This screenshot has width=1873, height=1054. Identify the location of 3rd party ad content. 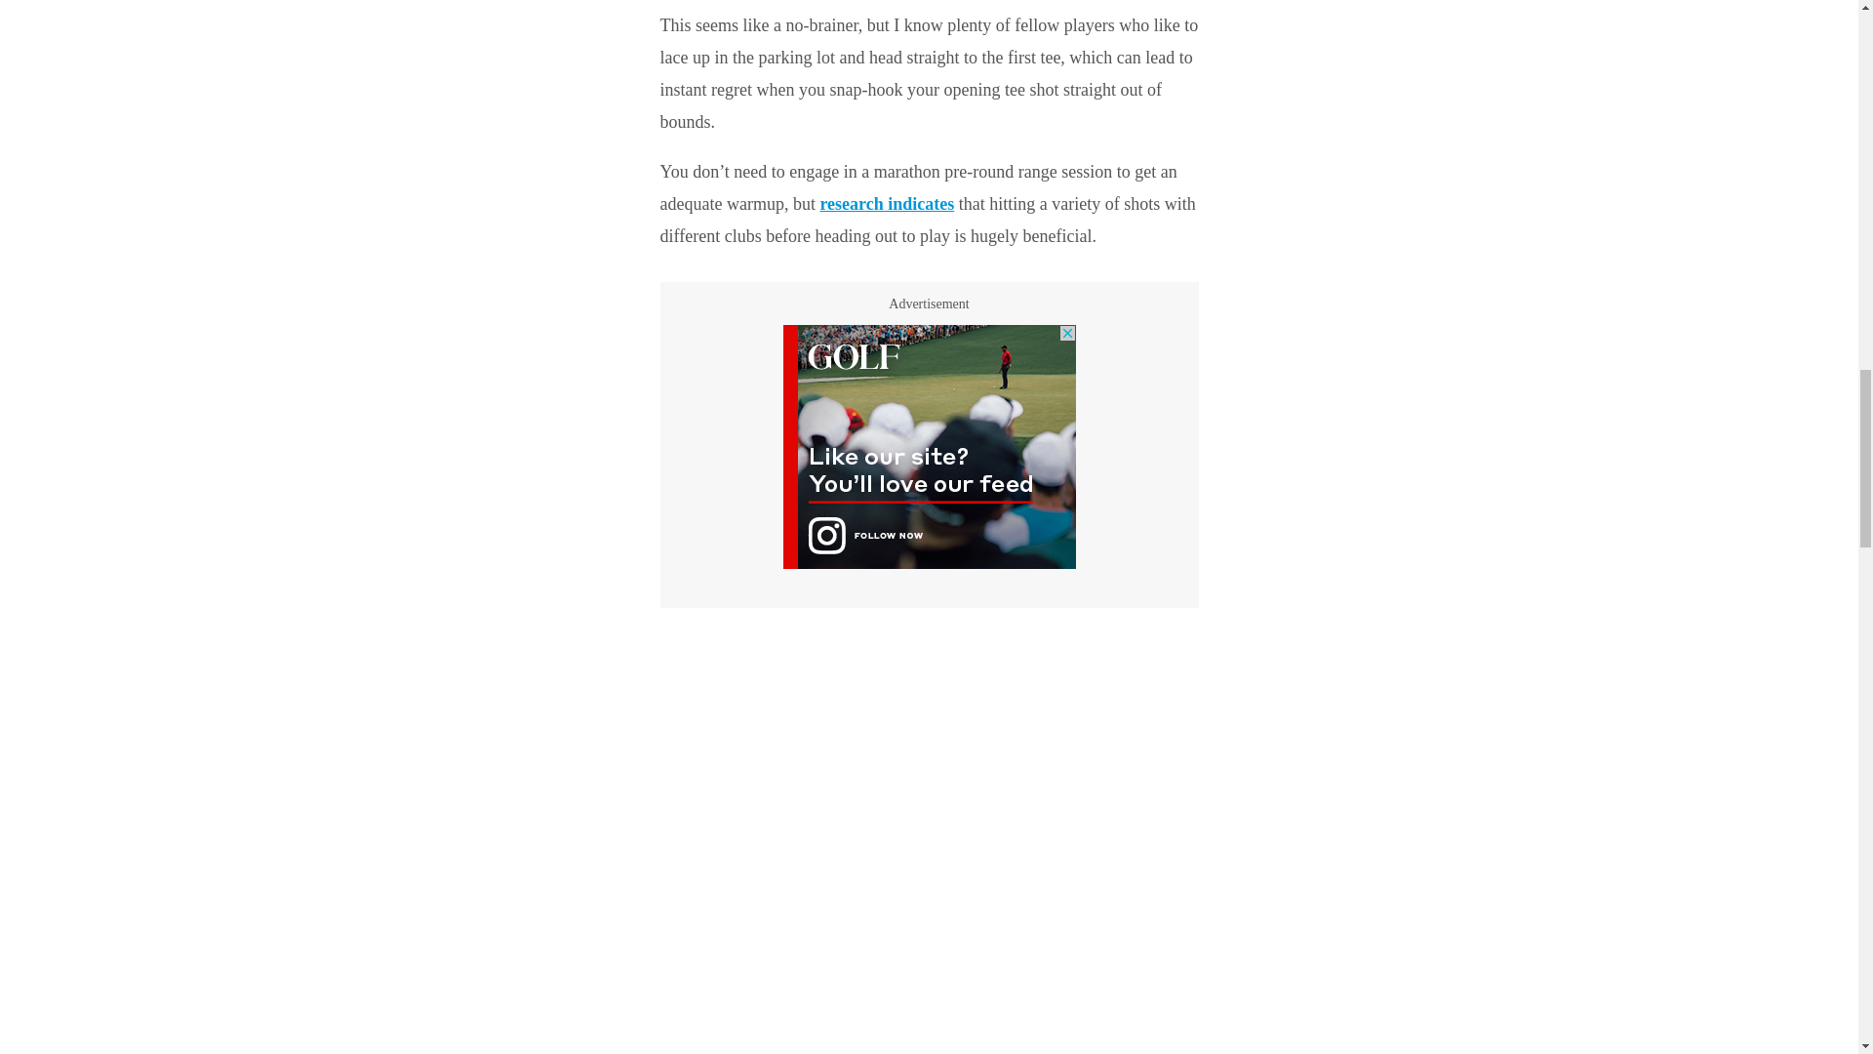
(929, 447).